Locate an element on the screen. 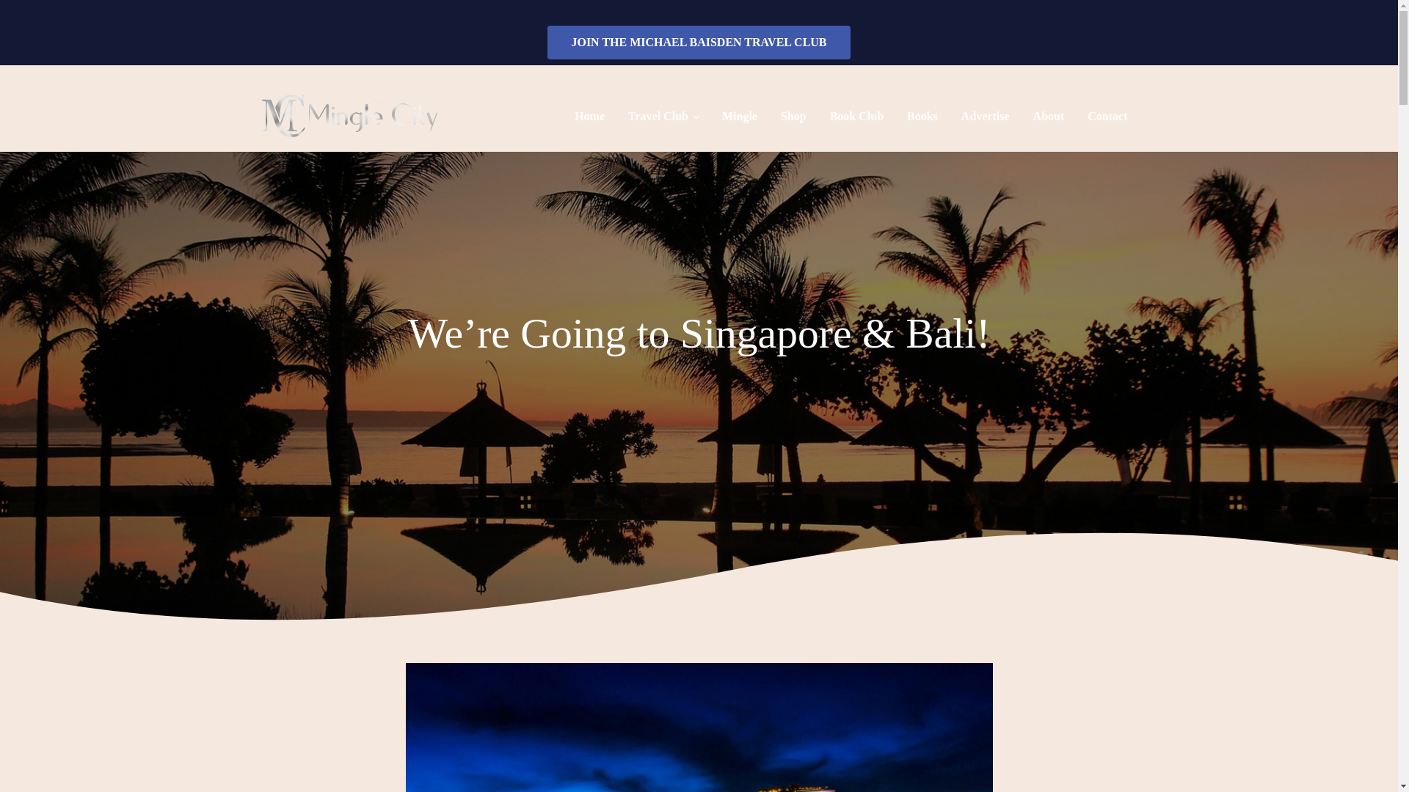  Advertise is located at coordinates (986, 116).